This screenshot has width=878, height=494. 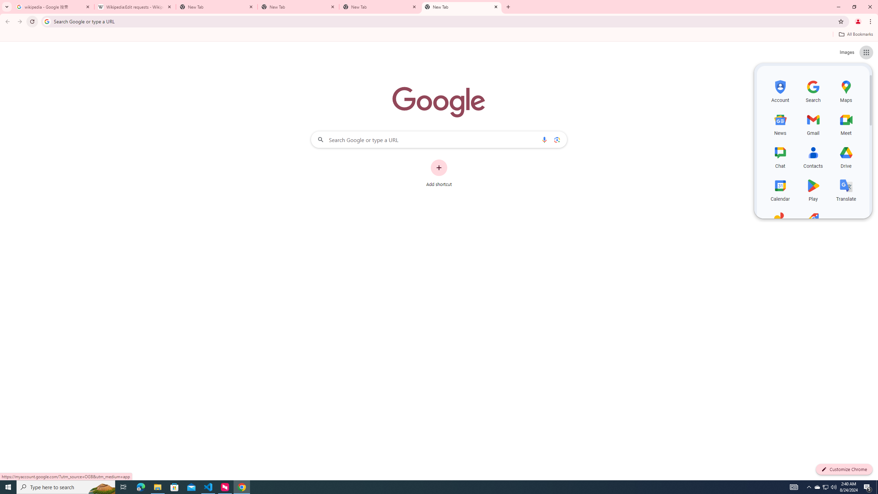 What do you see at coordinates (814, 123) in the screenshot?
I see `Gmail, row 2 of 5 and column 2 of 3 in the first section` at bounding box center [814, 123].